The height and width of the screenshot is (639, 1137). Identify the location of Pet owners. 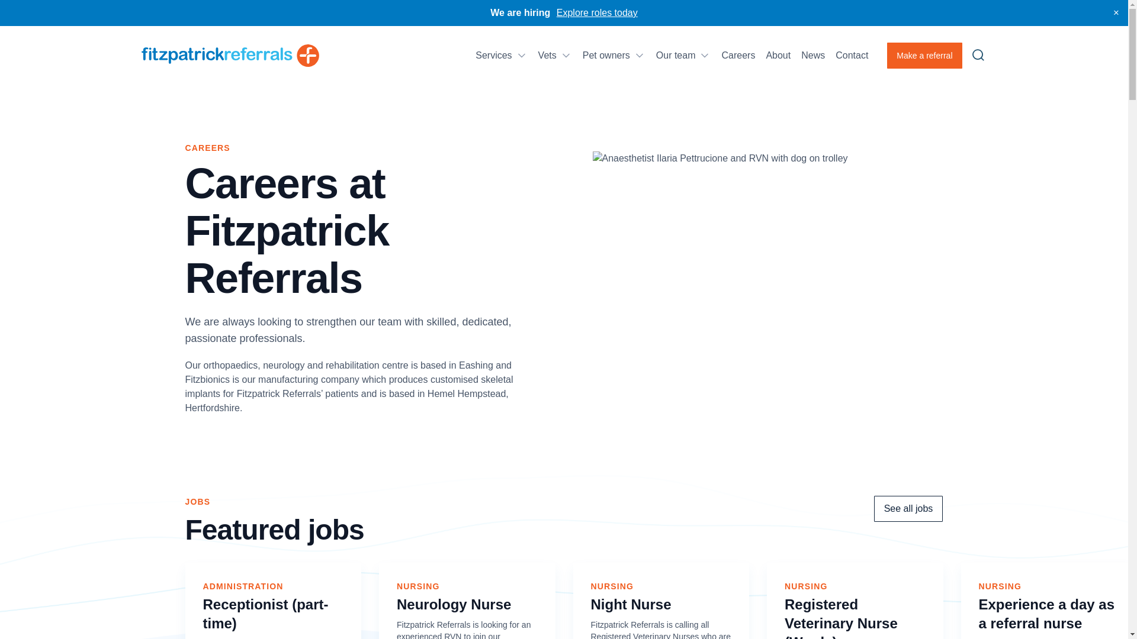
(614, 56).